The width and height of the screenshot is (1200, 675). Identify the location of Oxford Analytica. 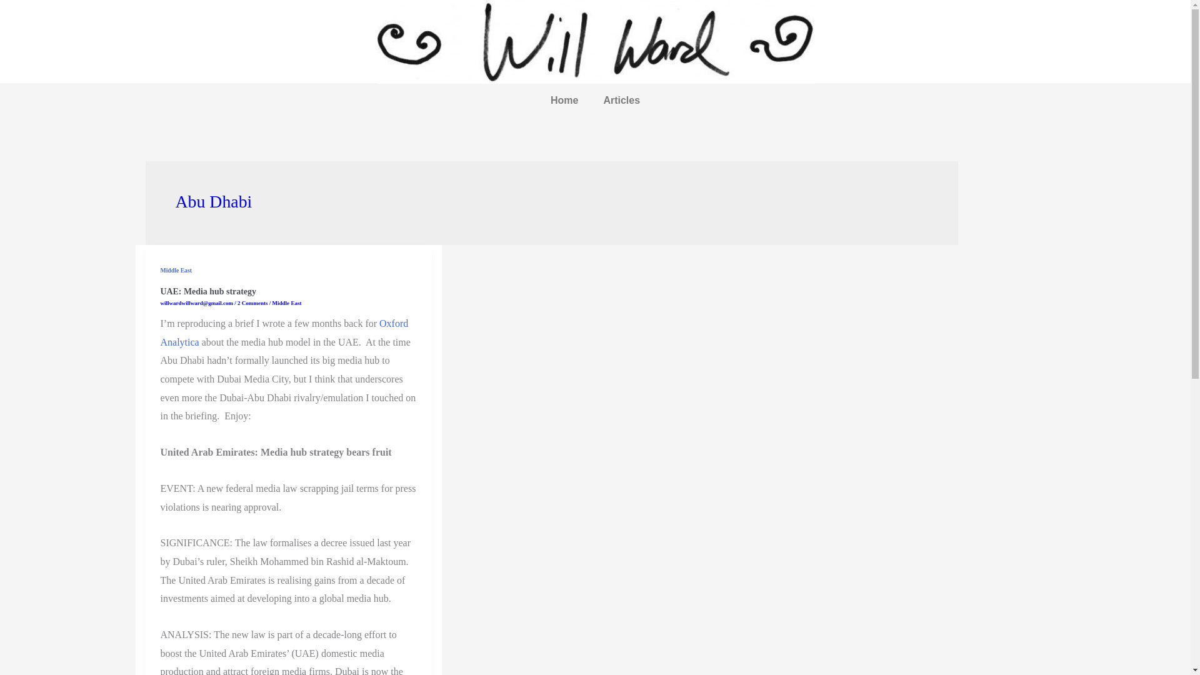
(284, 332).